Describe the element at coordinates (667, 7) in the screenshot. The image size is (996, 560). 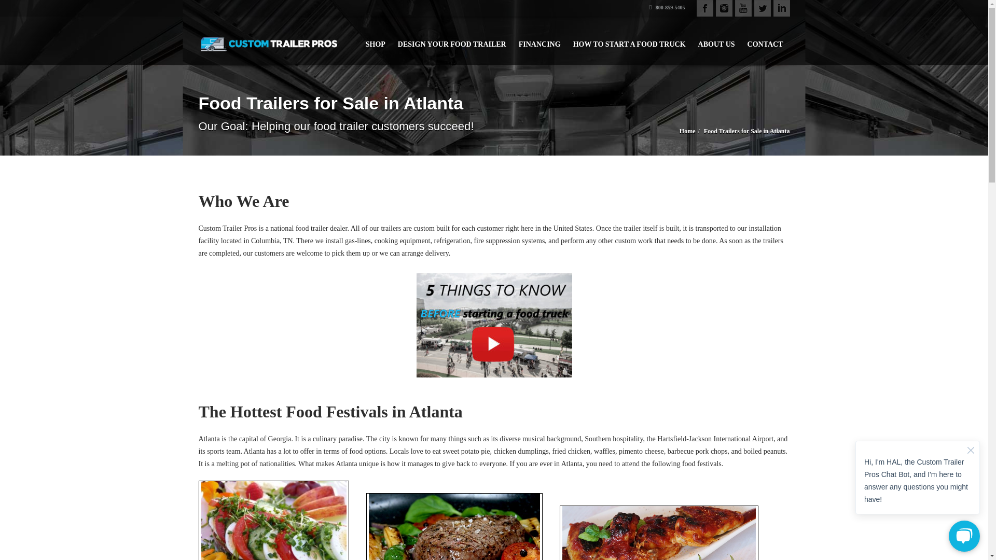
I see `800-859-5405` at that location.